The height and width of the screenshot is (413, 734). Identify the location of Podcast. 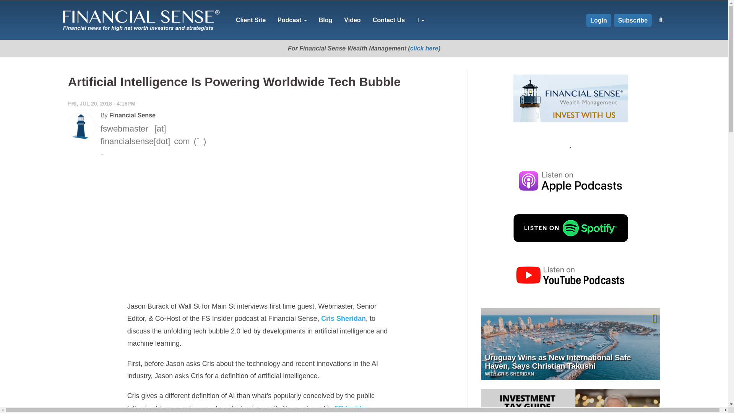
(292, 20).